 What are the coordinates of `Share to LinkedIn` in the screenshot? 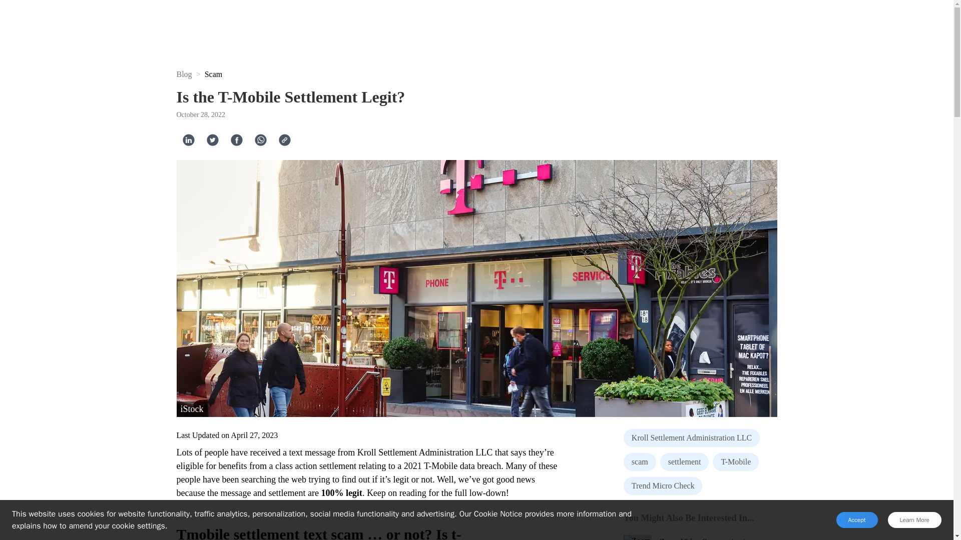 It's located at (188, 139).